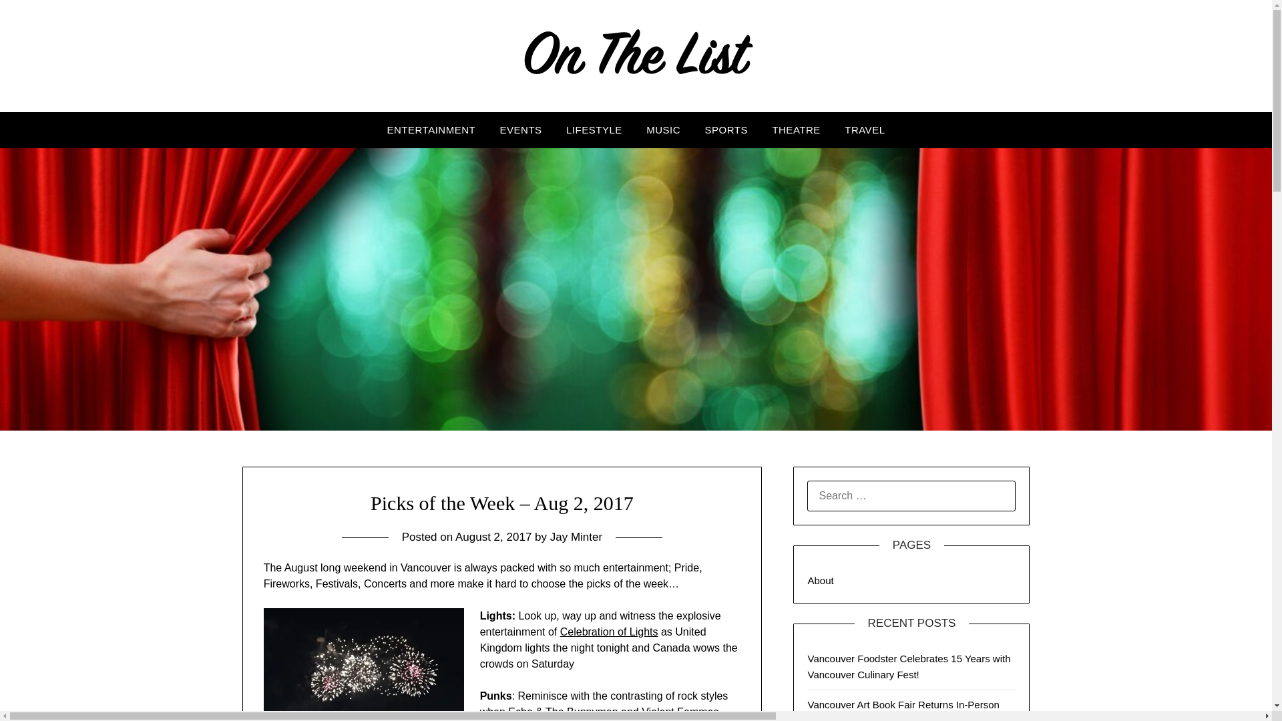 Image resolution: width=1282 pixels, height=721 pixels. I want to click on MUSIC, so click(663, 130).